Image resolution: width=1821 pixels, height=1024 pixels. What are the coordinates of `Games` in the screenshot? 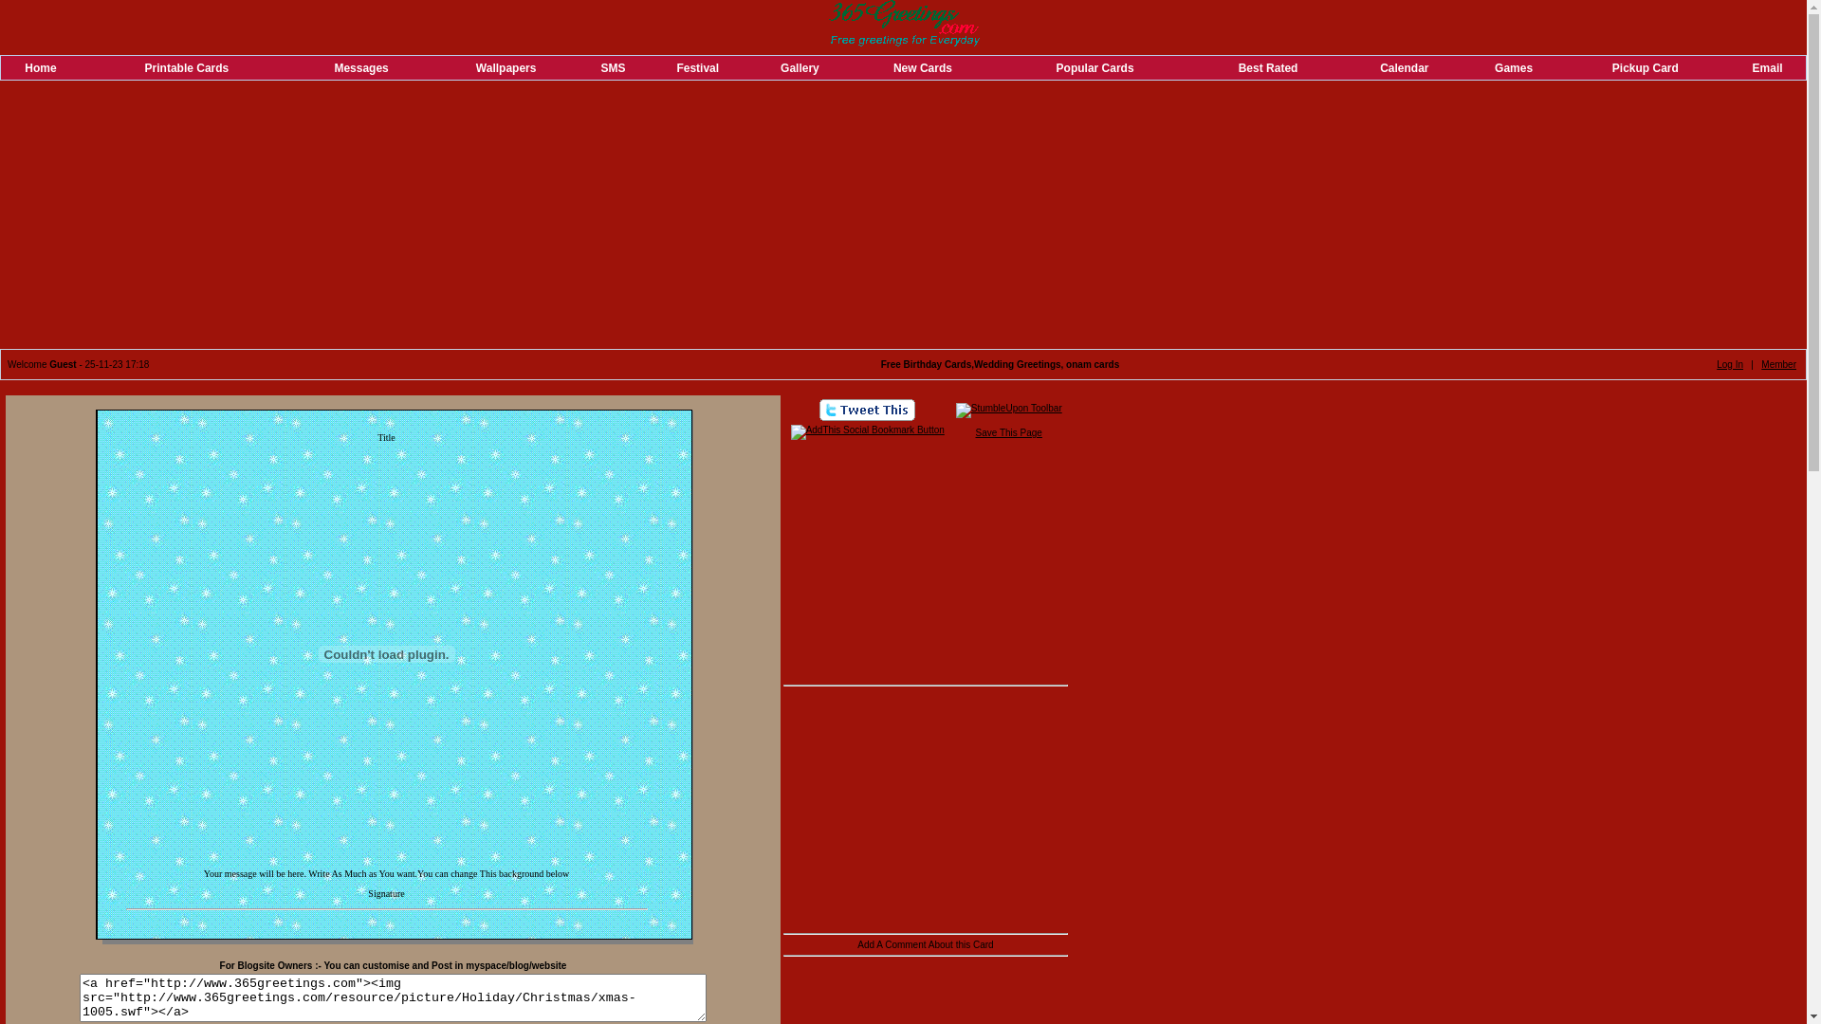 It's located at (1514, 66).